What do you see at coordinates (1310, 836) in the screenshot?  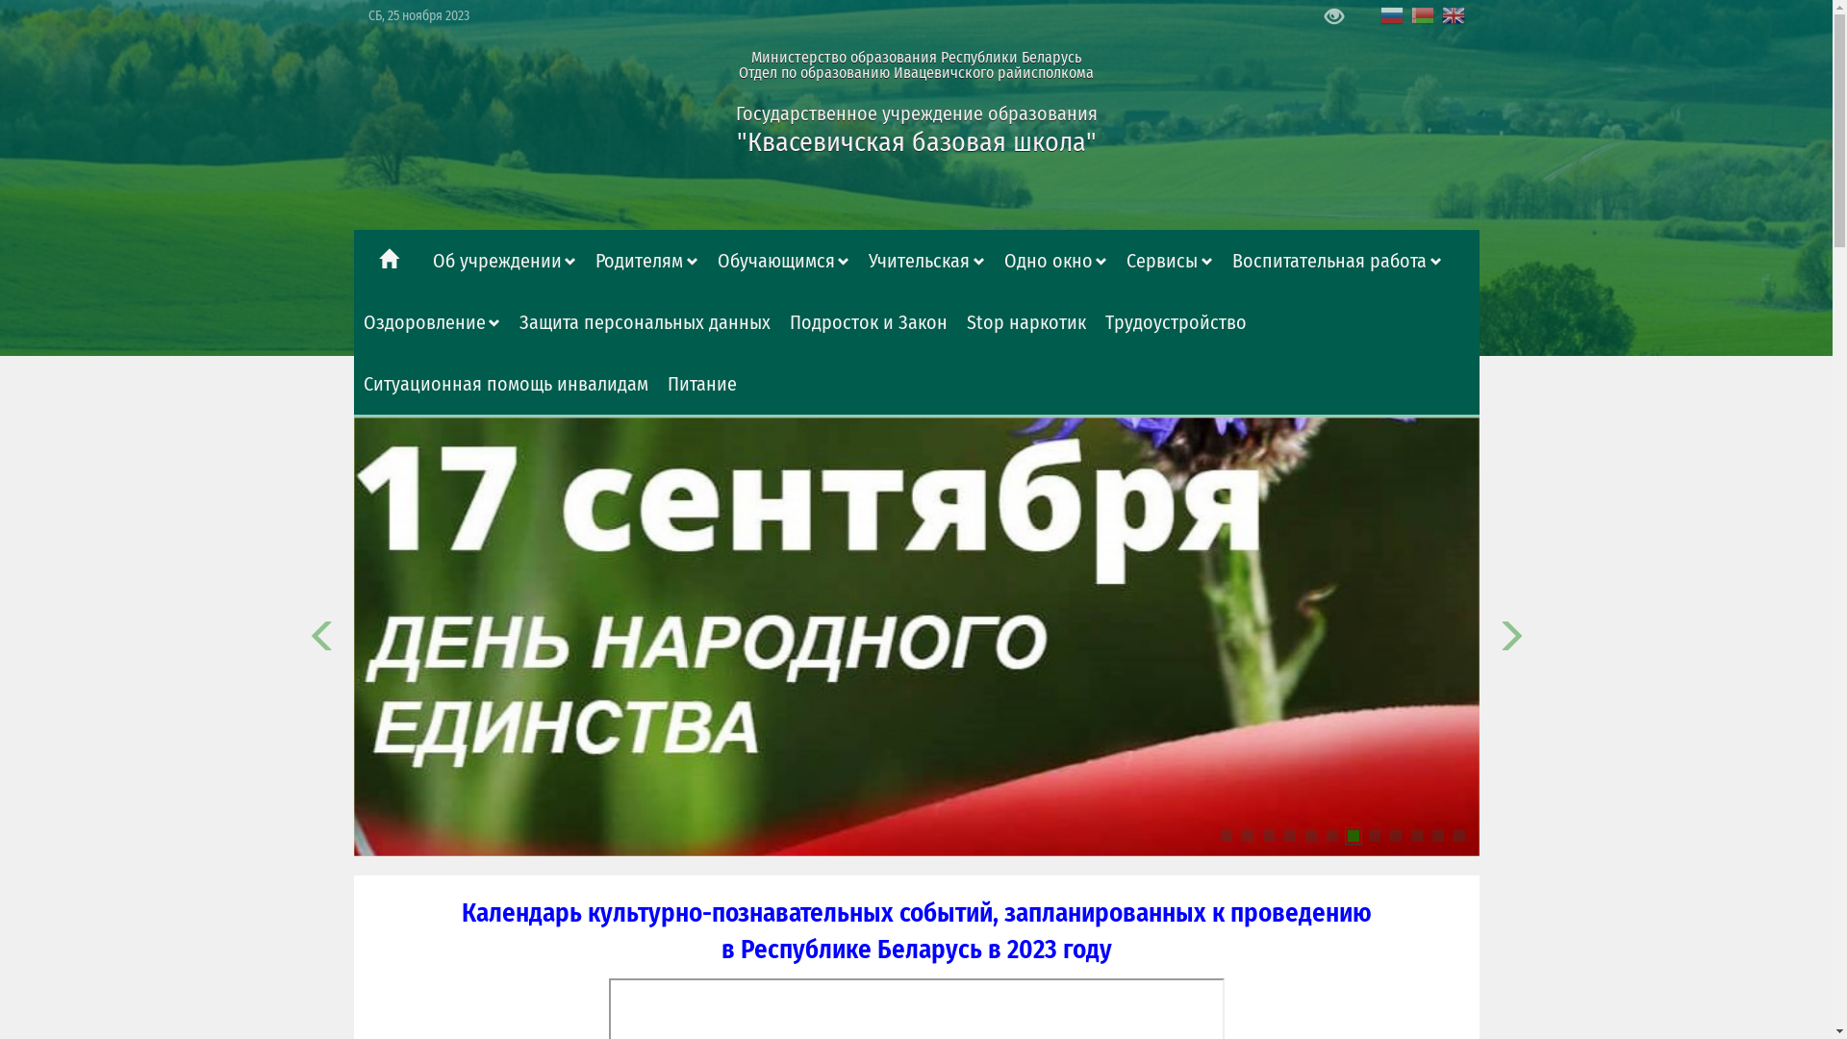 I see `5` at bounding box center [1310, 836].